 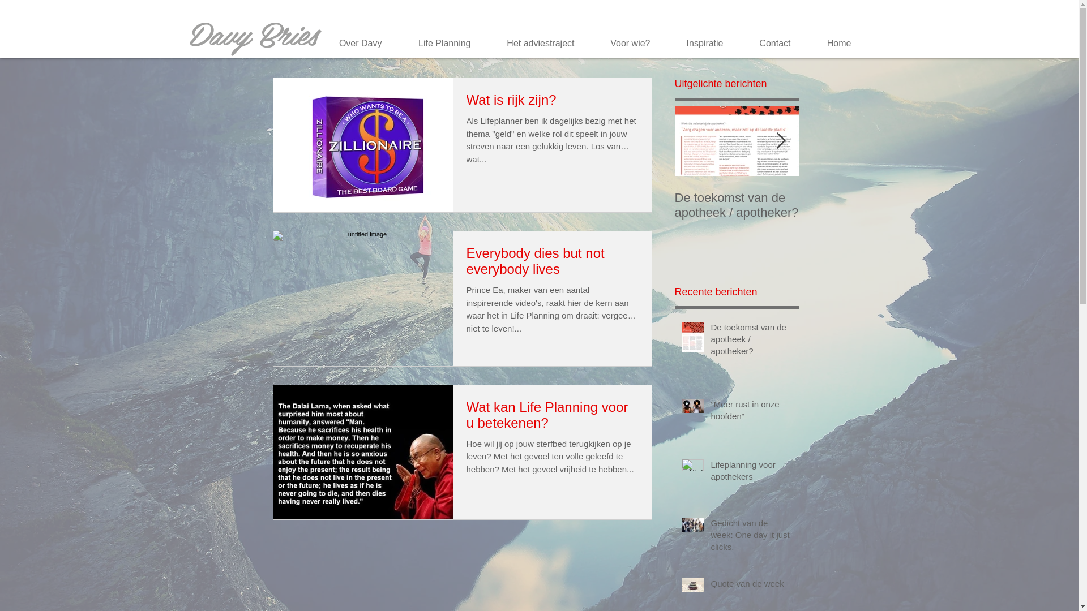 I want to click on Life Planning, so click(x=437, y=44).